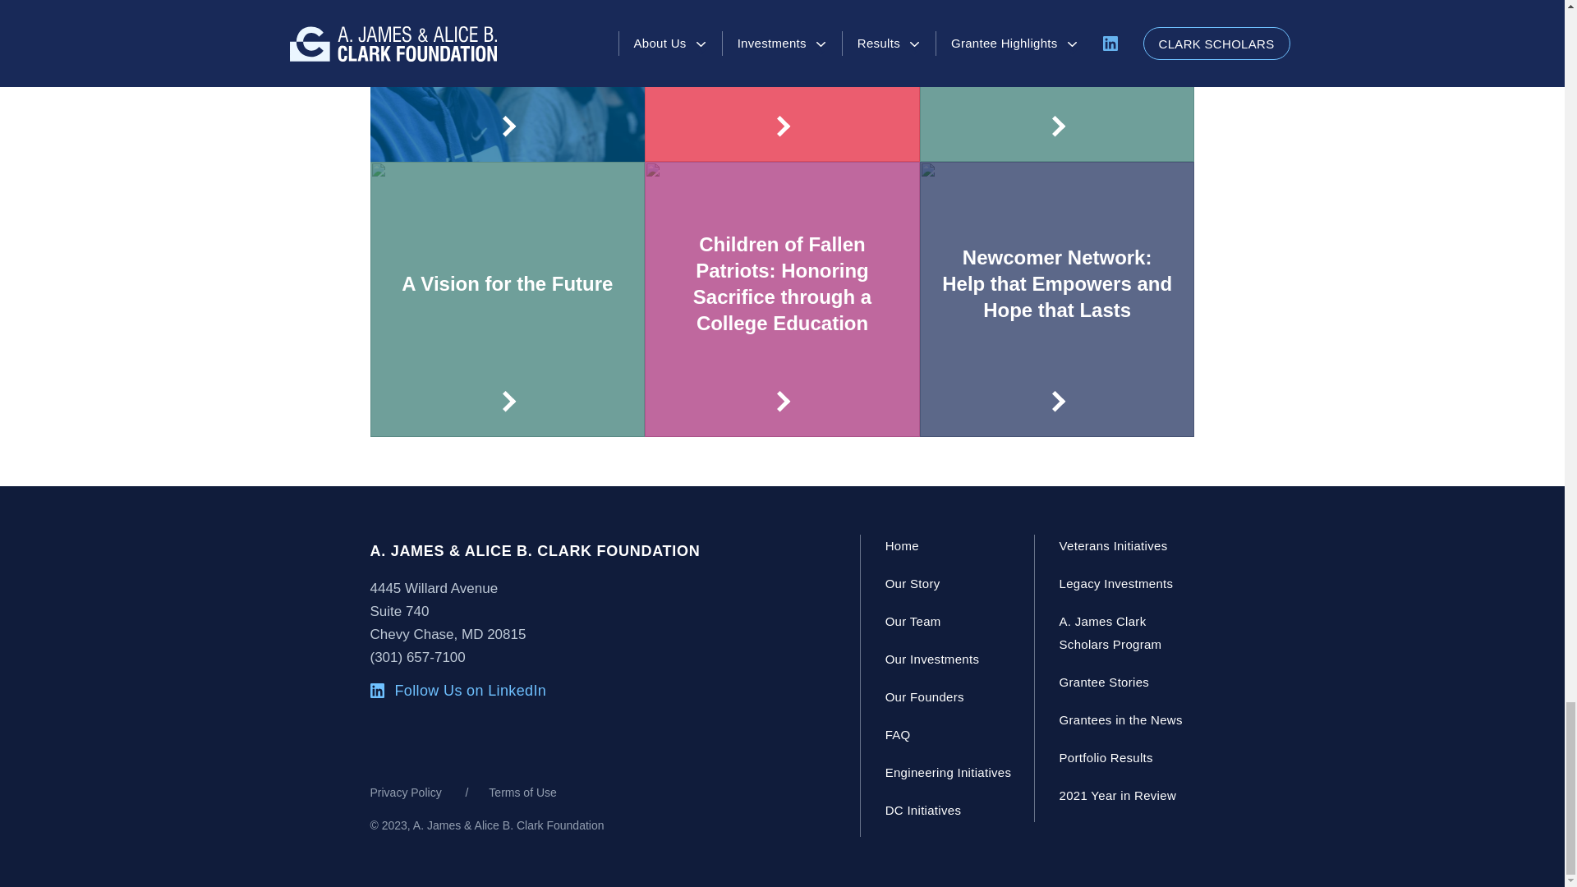 This screenshot has width=1577, height=887. Describe the element at coordinates (913, 621) in the screenshot. I see `Our Team` at that location.